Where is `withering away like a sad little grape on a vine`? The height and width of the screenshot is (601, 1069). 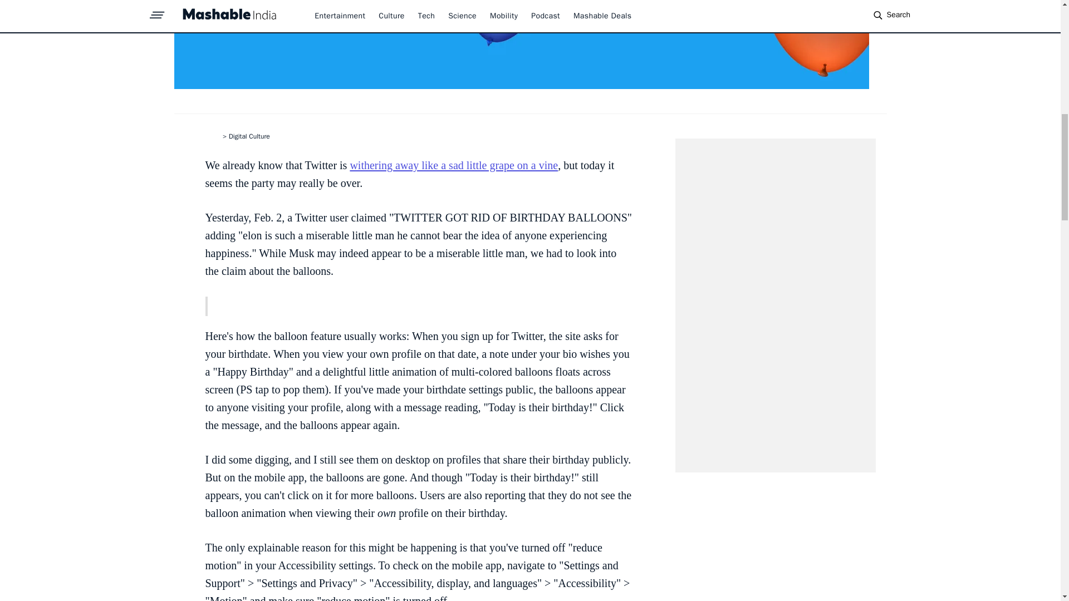
withering away like a sad little grape on a vine is located at coordinates (453, 165).